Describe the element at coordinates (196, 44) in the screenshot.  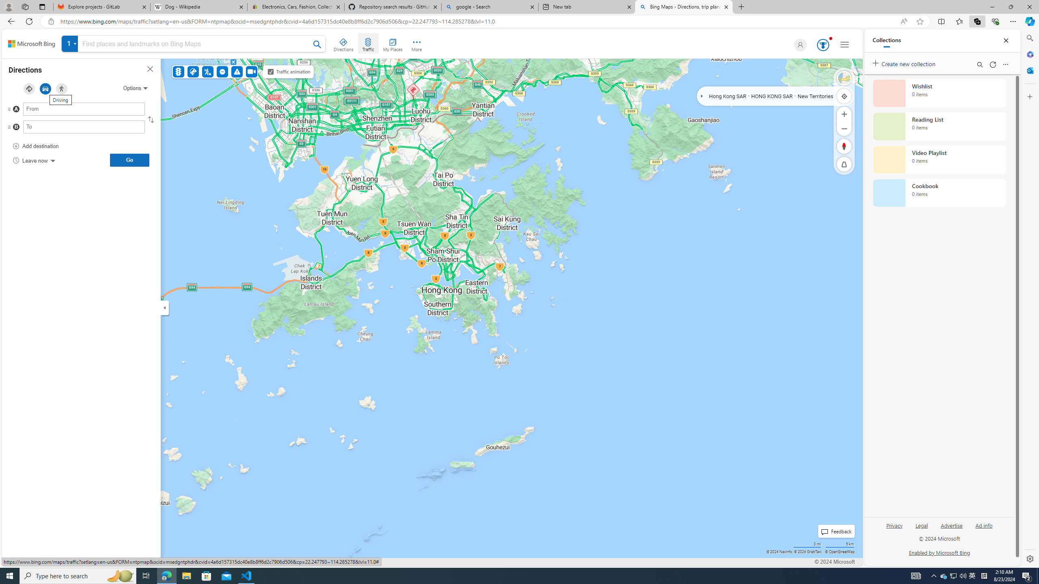
I see `Add a search` at that location.